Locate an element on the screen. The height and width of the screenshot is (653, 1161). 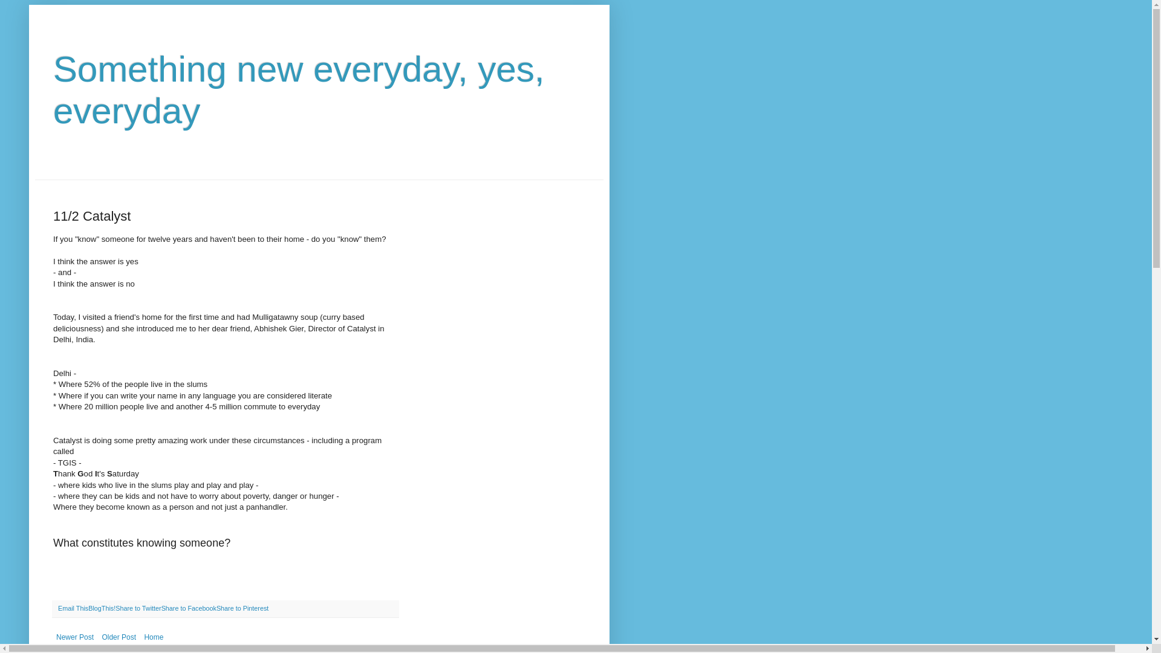
Send Me a Postcard is located at coordinates (93, 651).